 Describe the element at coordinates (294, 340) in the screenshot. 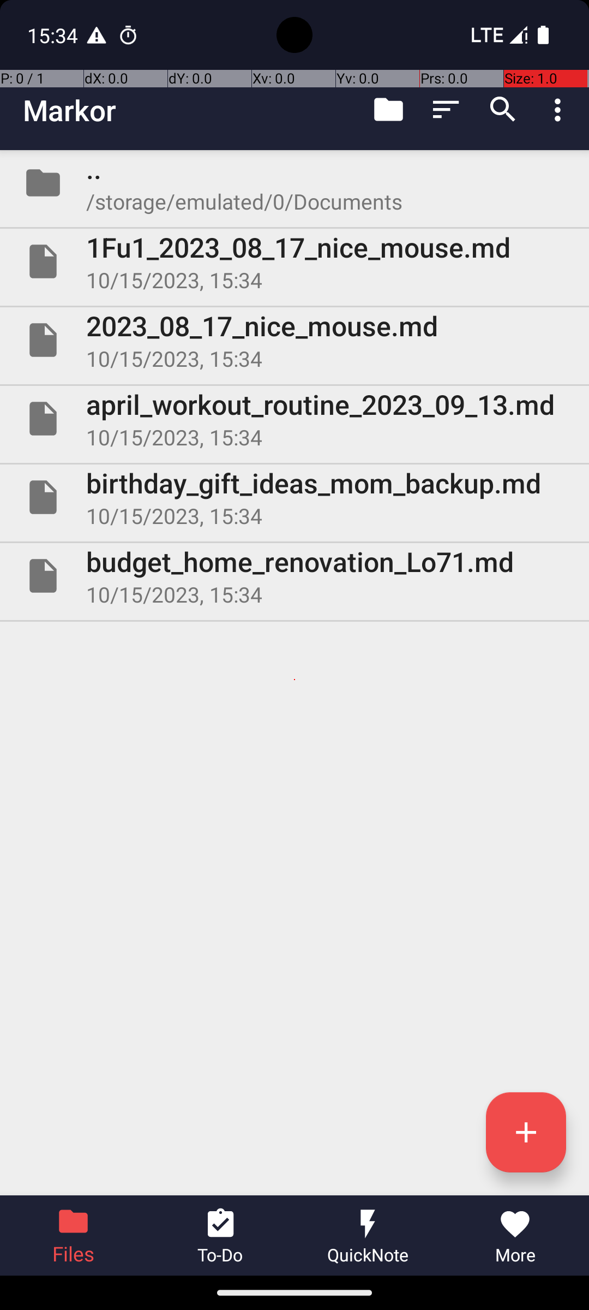

I see `File 2023_08_17_nice_mouse.md ` at that location.